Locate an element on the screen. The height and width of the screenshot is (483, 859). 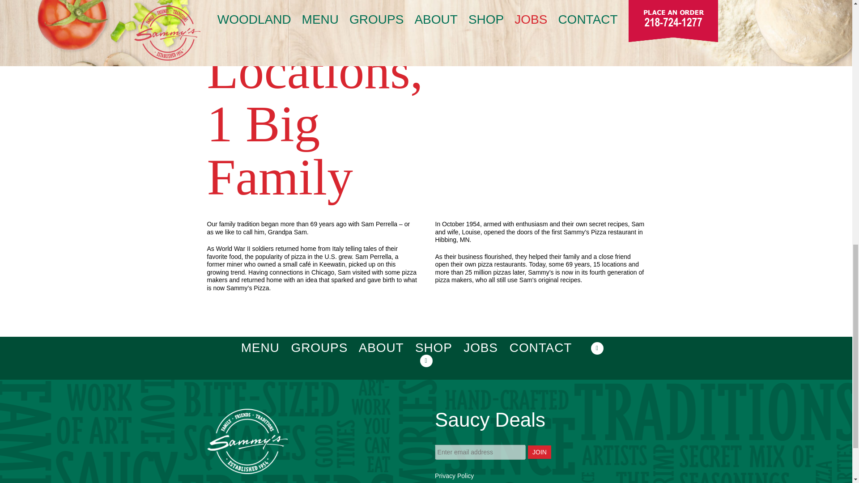
GROUPS is located at coordinates (319, 347).